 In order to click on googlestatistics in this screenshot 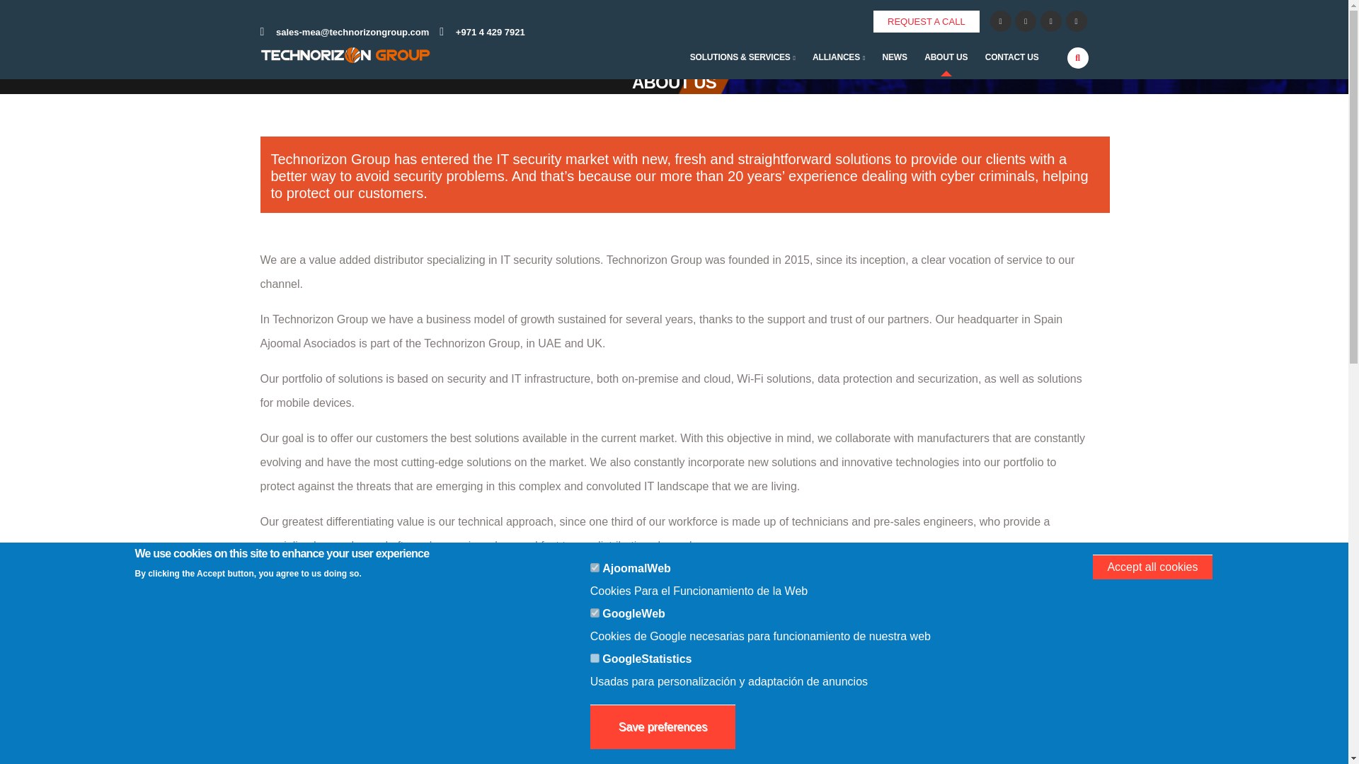, I will do `click(595, 658)`.